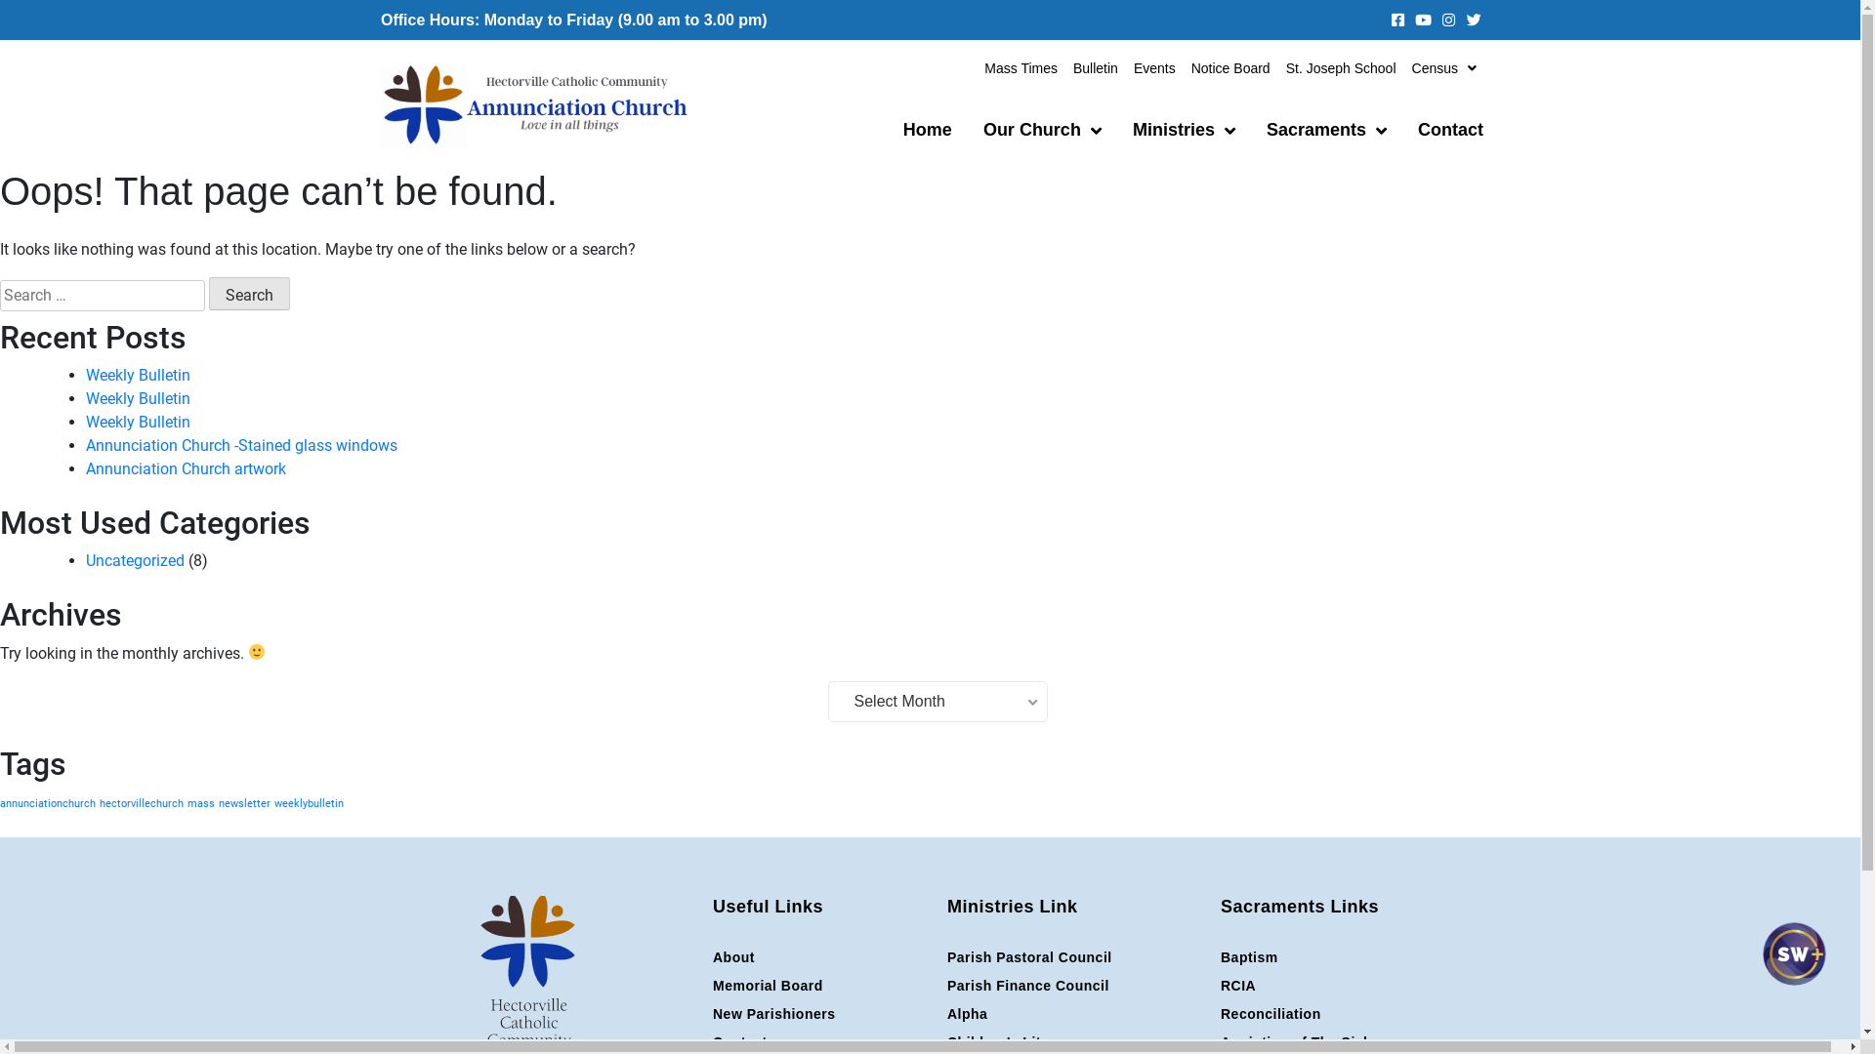  I want to click on St. Joseph School, so click(1342, 68).